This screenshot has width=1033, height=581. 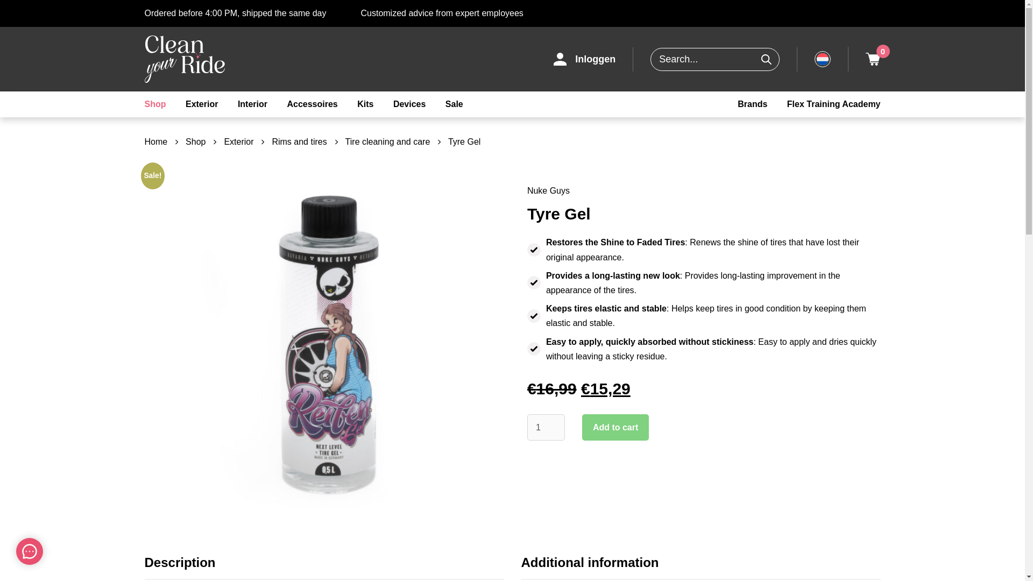 I want to click on View the shopping cart, so click(x=873, y=59).